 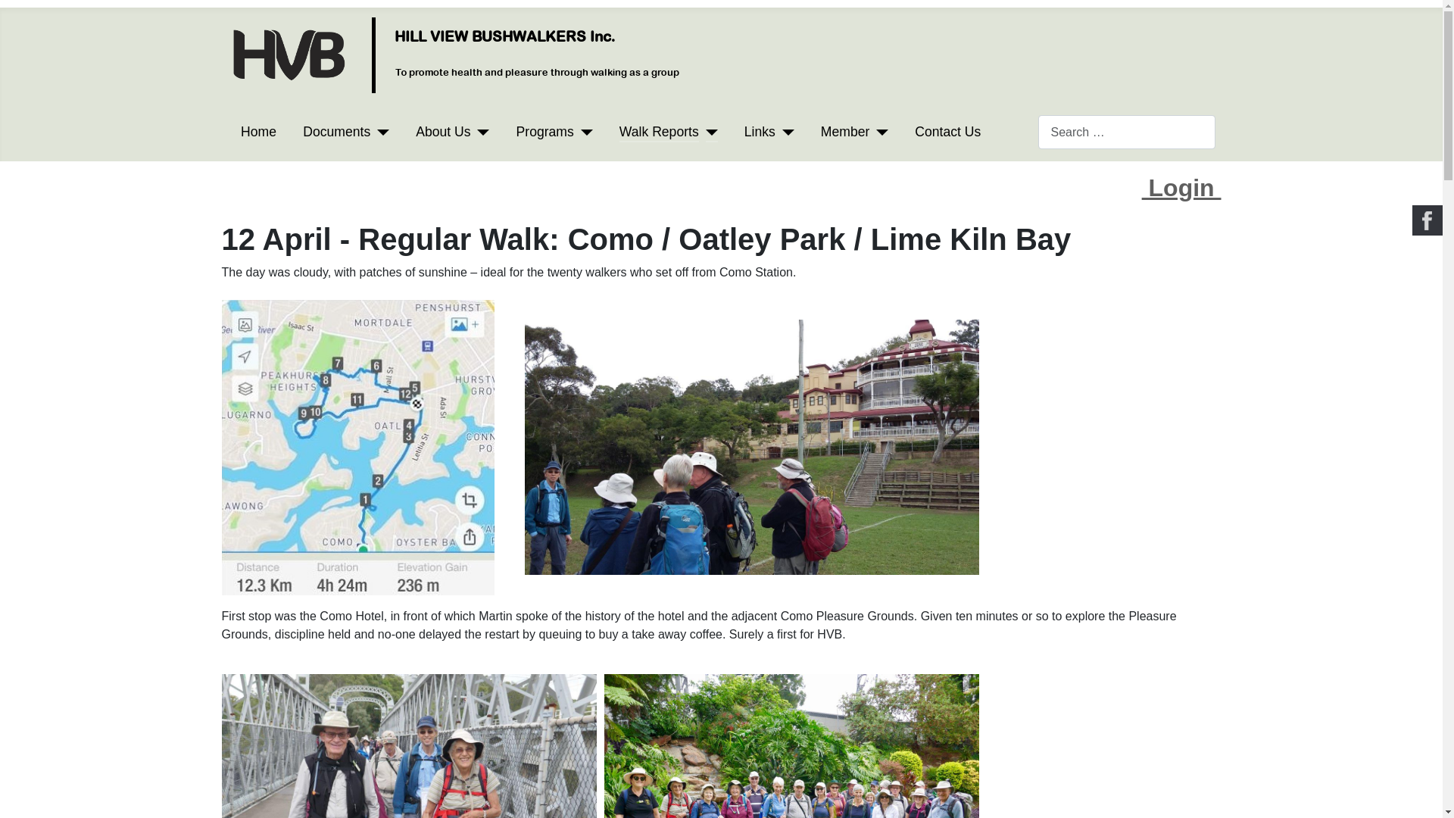 I want to click on Documents, so click(x=346, y=132).